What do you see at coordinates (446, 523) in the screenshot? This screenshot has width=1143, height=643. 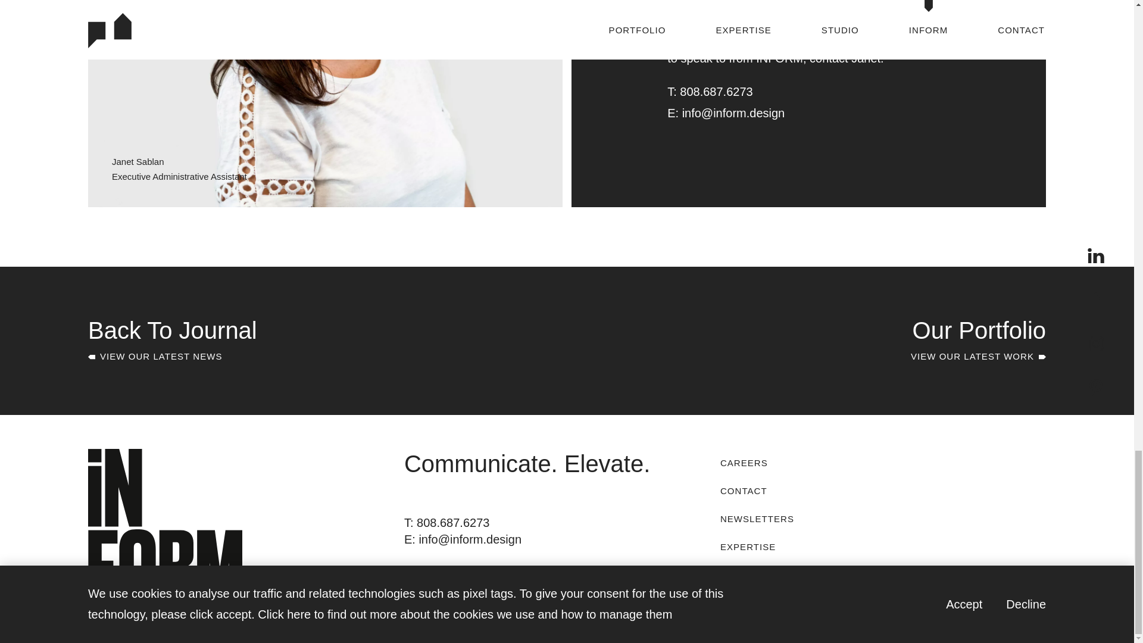 I see `T: 808.687.6273` at bounding box center [446, 523].